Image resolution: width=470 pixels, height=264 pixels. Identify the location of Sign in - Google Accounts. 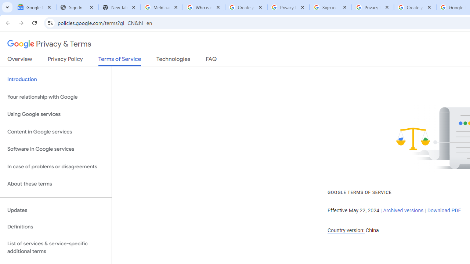
(330, 7).